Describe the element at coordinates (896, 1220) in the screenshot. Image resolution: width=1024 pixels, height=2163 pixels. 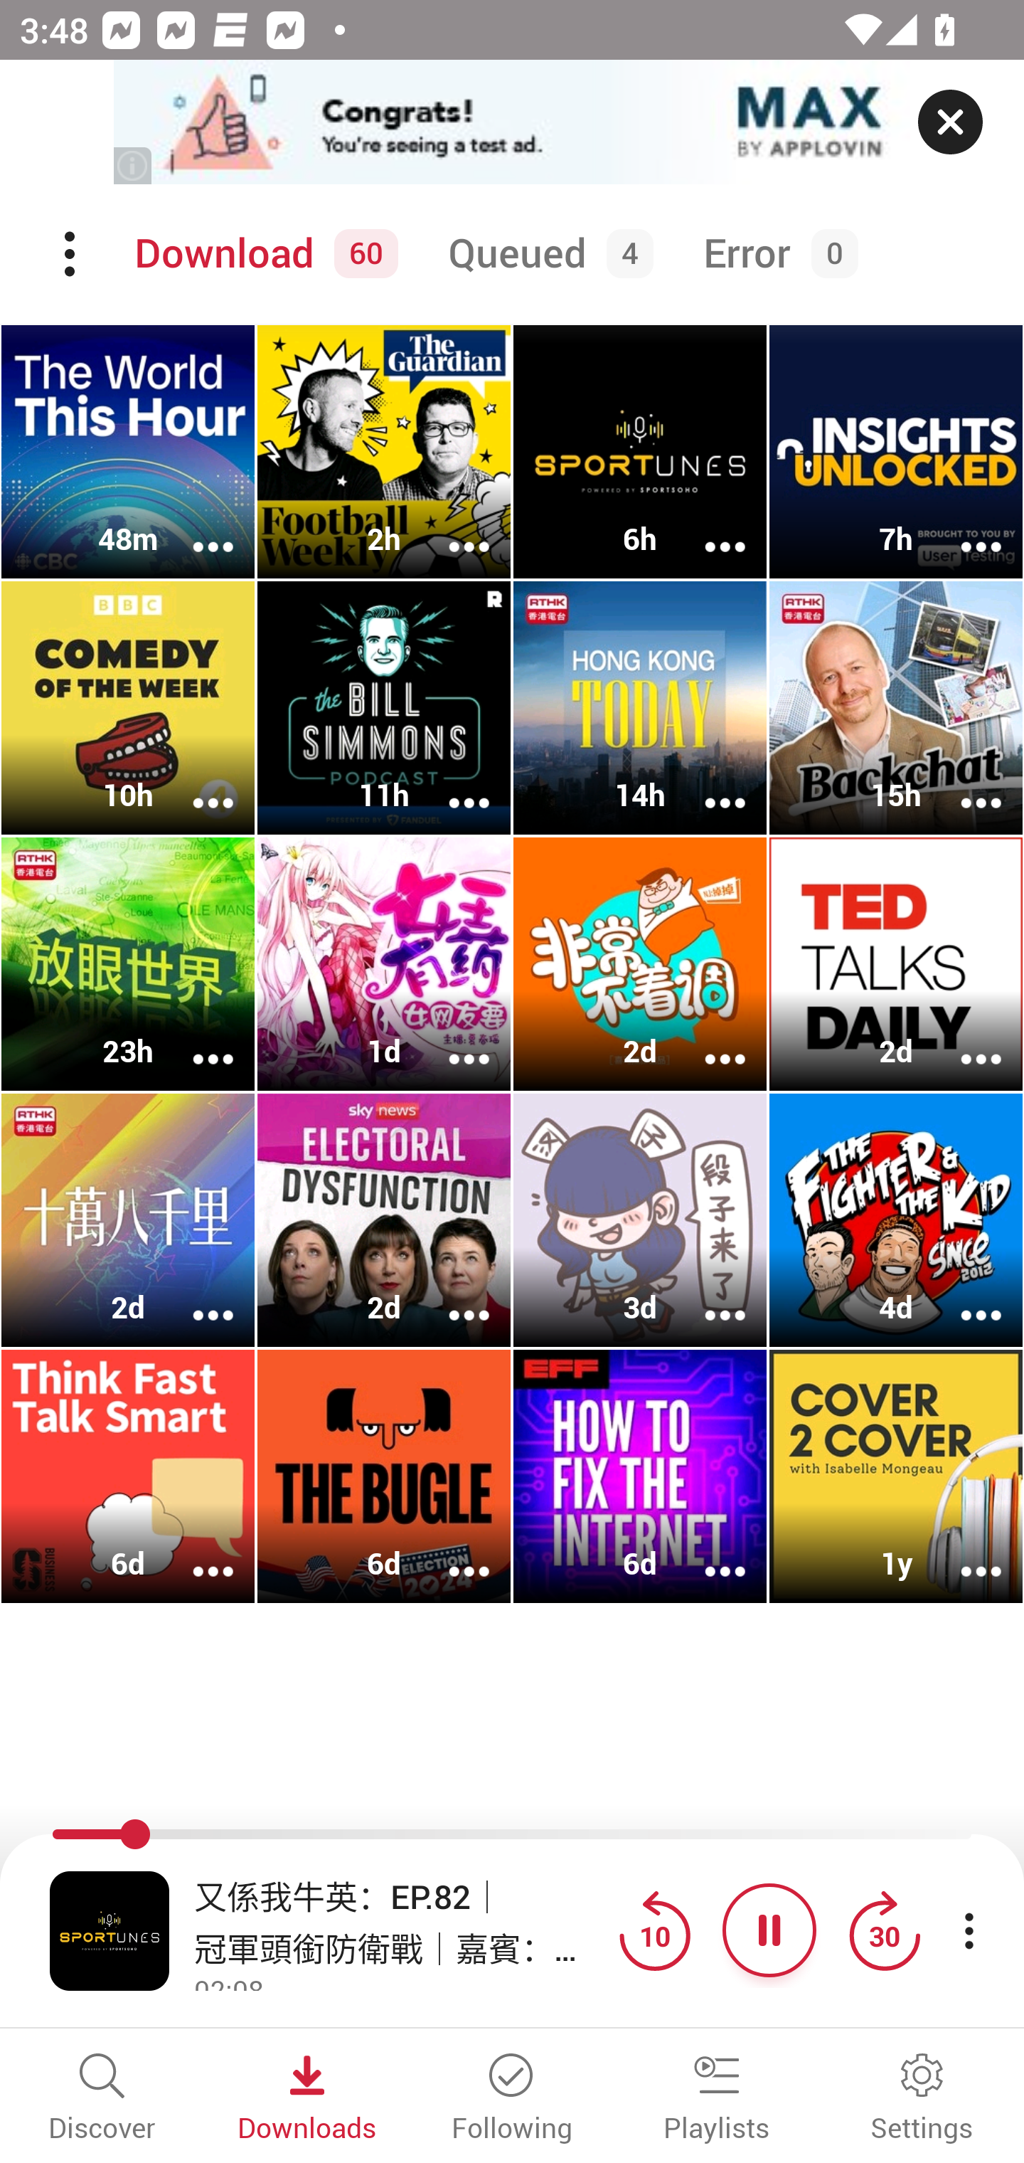
I see `The Fighter & The Kid 4d More options More options` at that location.